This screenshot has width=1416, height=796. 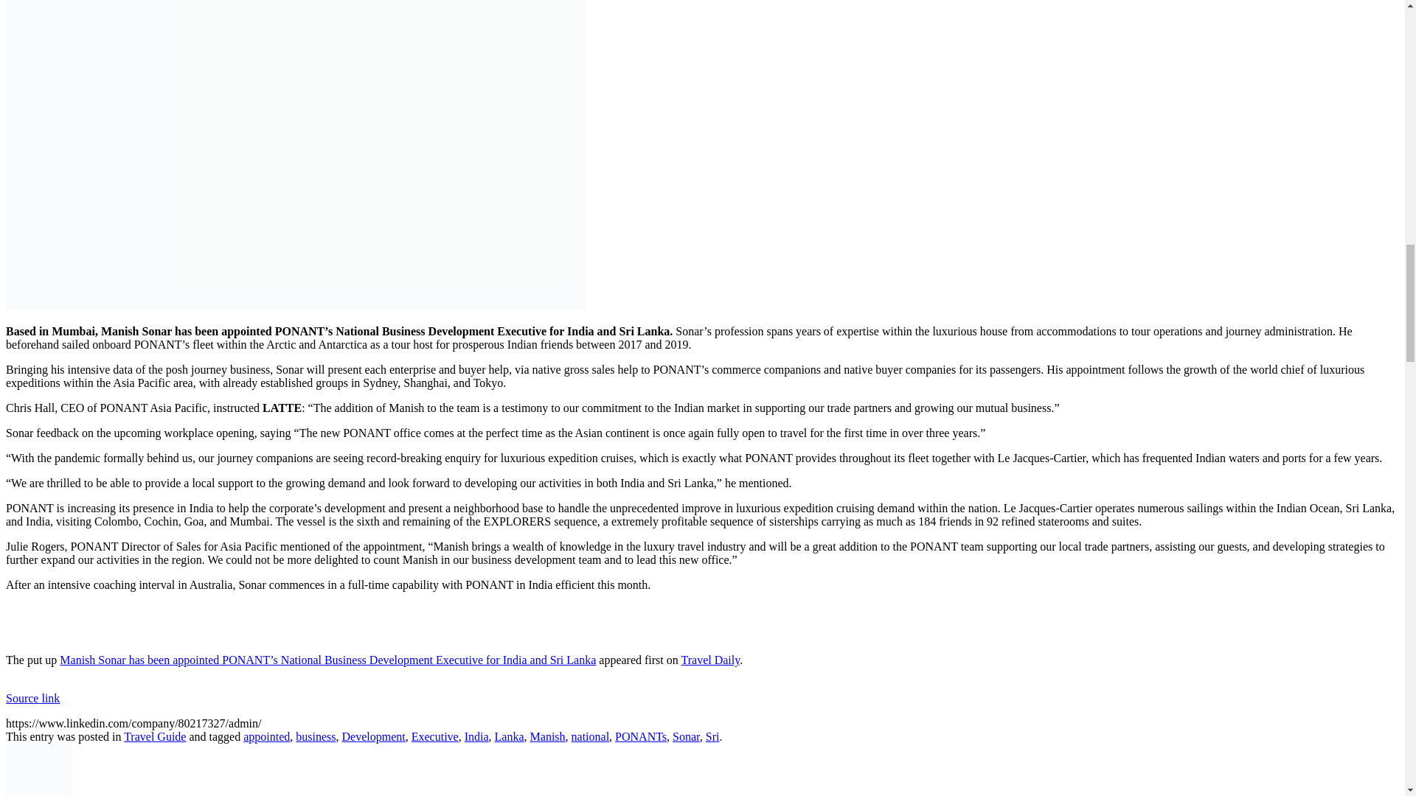 I want to click on Travel Daily, so click(x=711, y=659).